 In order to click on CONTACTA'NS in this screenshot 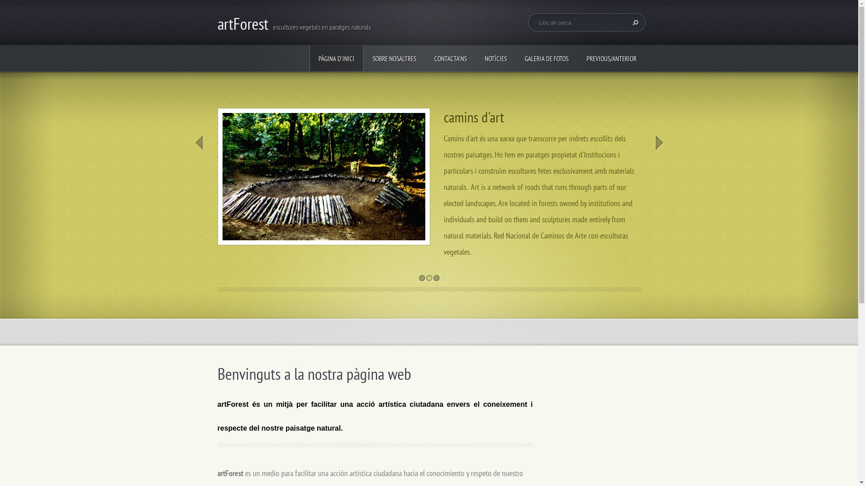, I will do `click(451, 58)`.